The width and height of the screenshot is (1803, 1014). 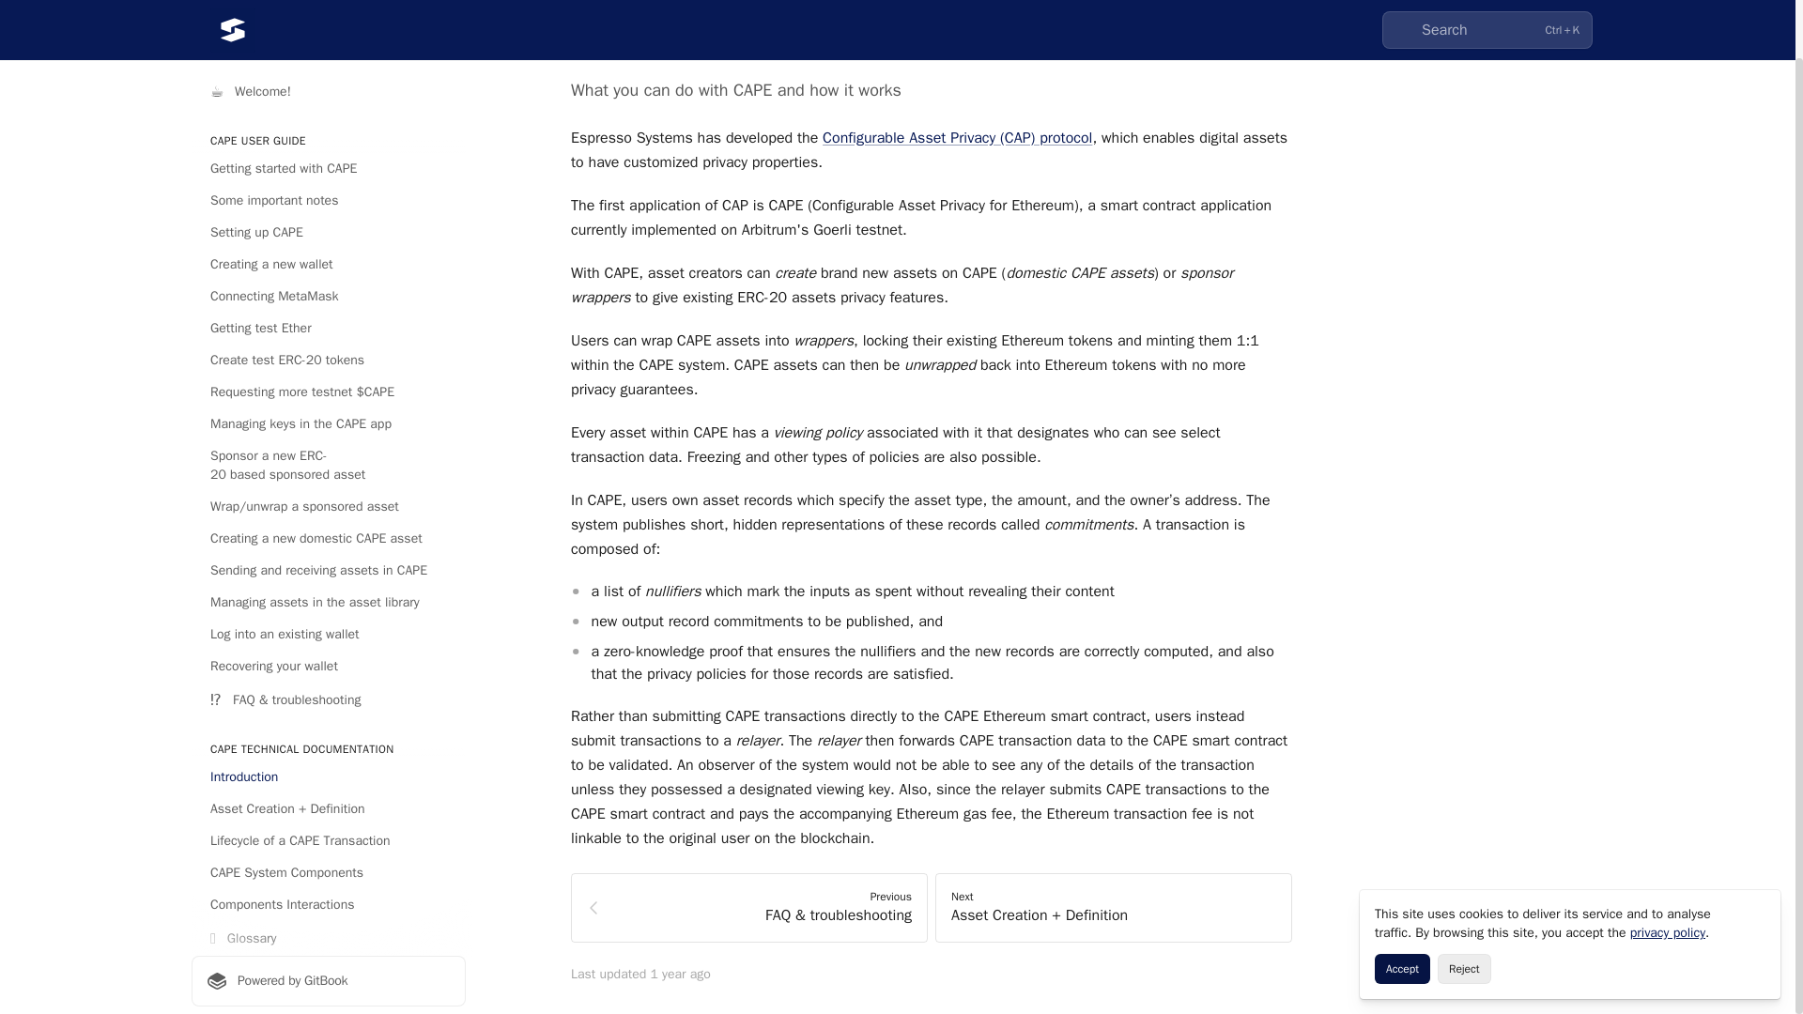 What do you see at coordinates (328, 779) in the screenshot?
I see `Lifecycle of a CAPE Transaction` at bounding box center [328, 779].